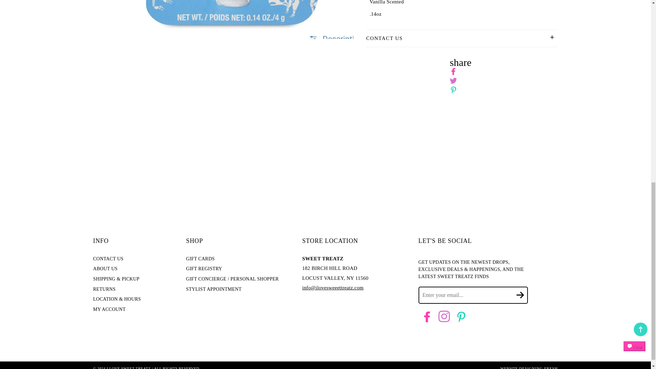 This screenshot has width=656, height=369. What do you see at coordinates (453, 81) in the screenshot?
I see `Share on Twitter` at bounding box center [453, 81].